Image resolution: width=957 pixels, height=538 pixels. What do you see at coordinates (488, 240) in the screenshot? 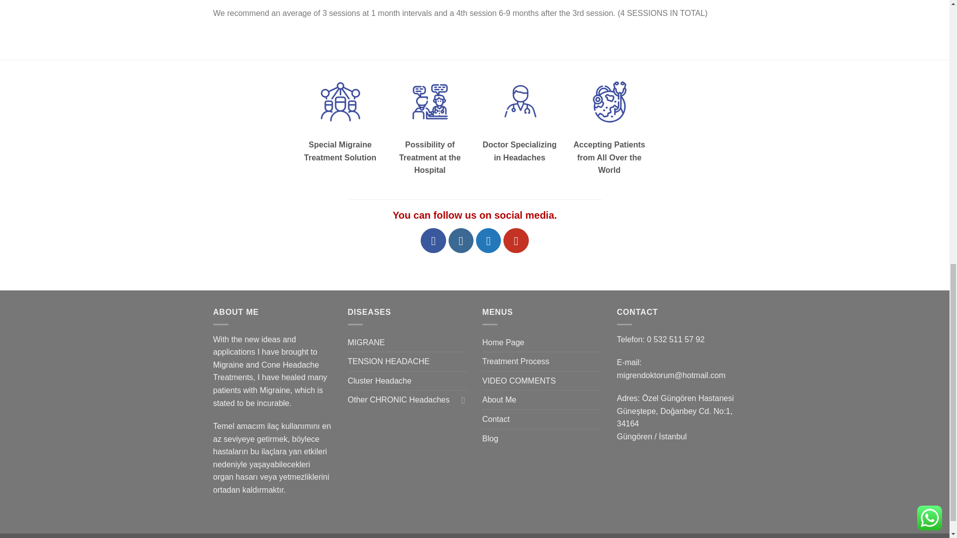
I see `Twitter' da Takip Edin` at bounding box center [488, 240].